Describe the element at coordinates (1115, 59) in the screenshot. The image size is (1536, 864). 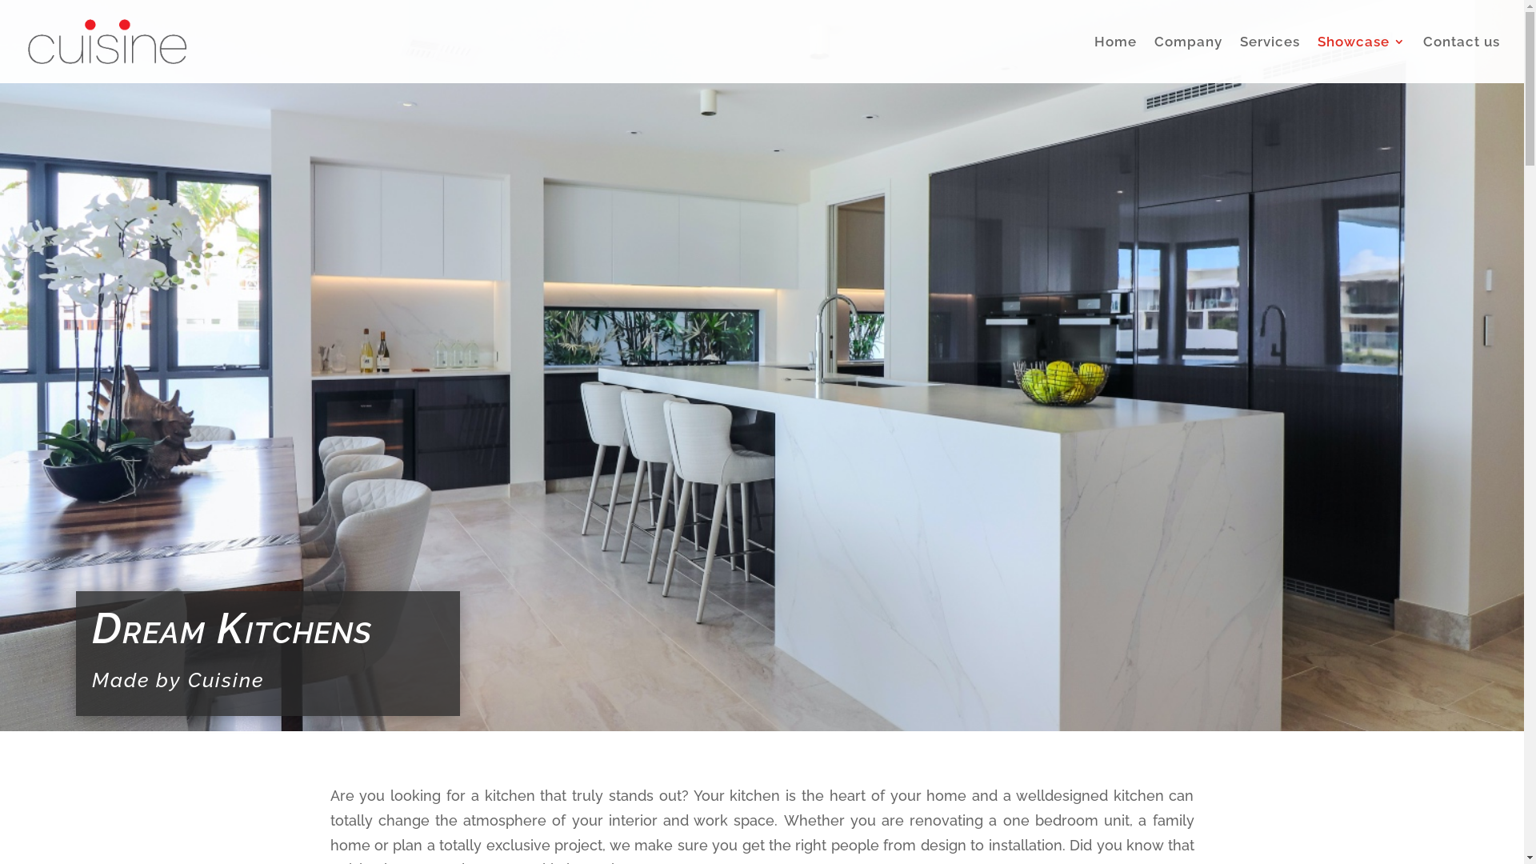
I see `Home` at that location.